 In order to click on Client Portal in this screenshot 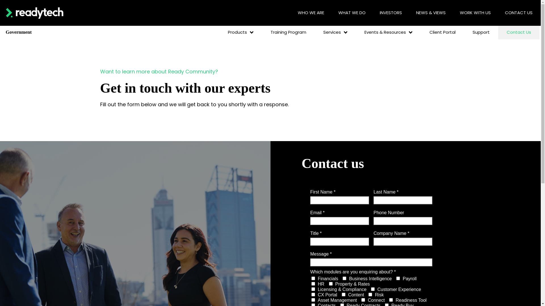, I will do `click(443, 32)`.